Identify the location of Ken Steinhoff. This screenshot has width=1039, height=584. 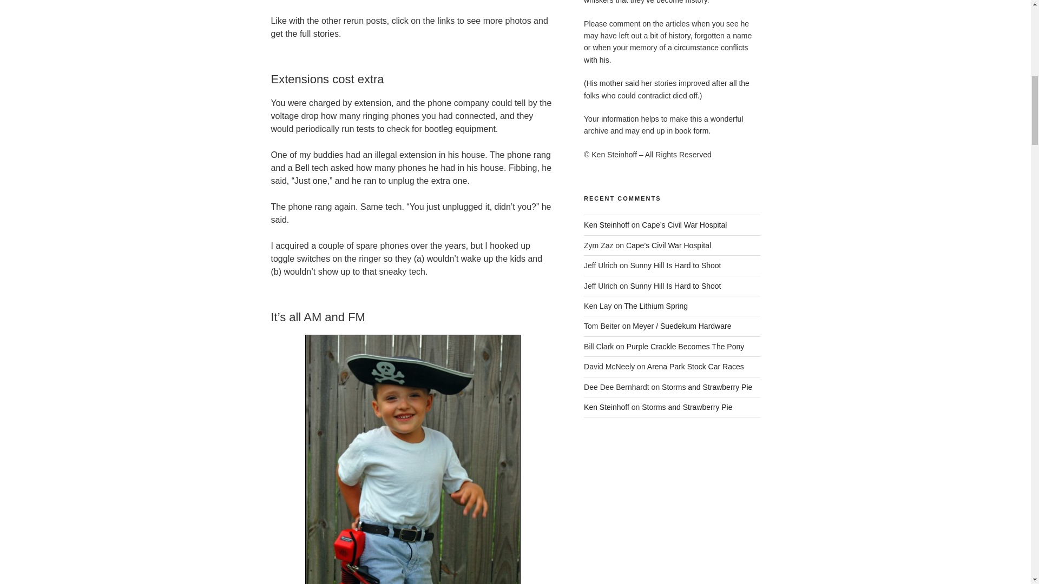
(607, 225).